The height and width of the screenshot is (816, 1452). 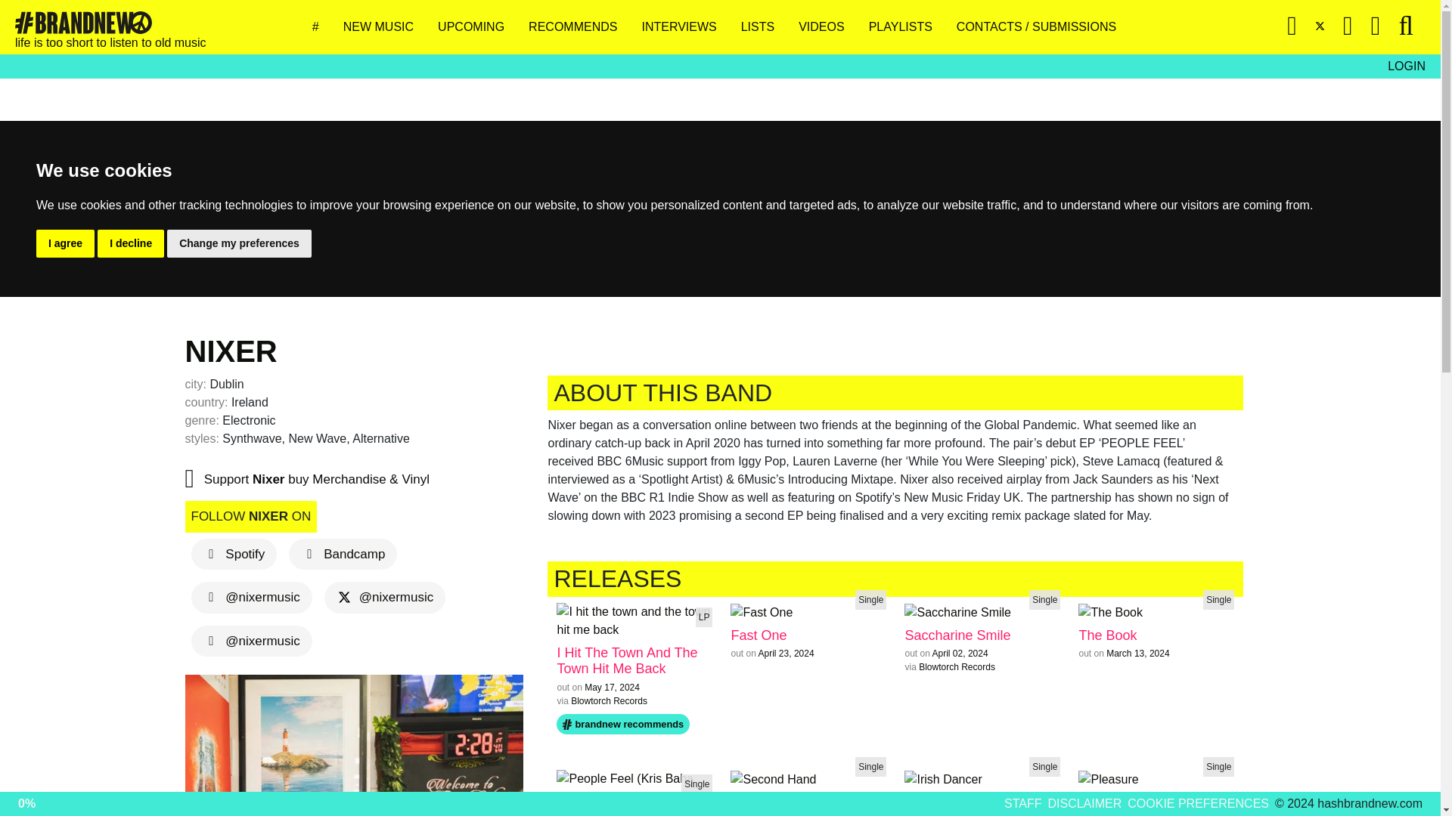 I want to click on I agree, so click(x=65, y=243).